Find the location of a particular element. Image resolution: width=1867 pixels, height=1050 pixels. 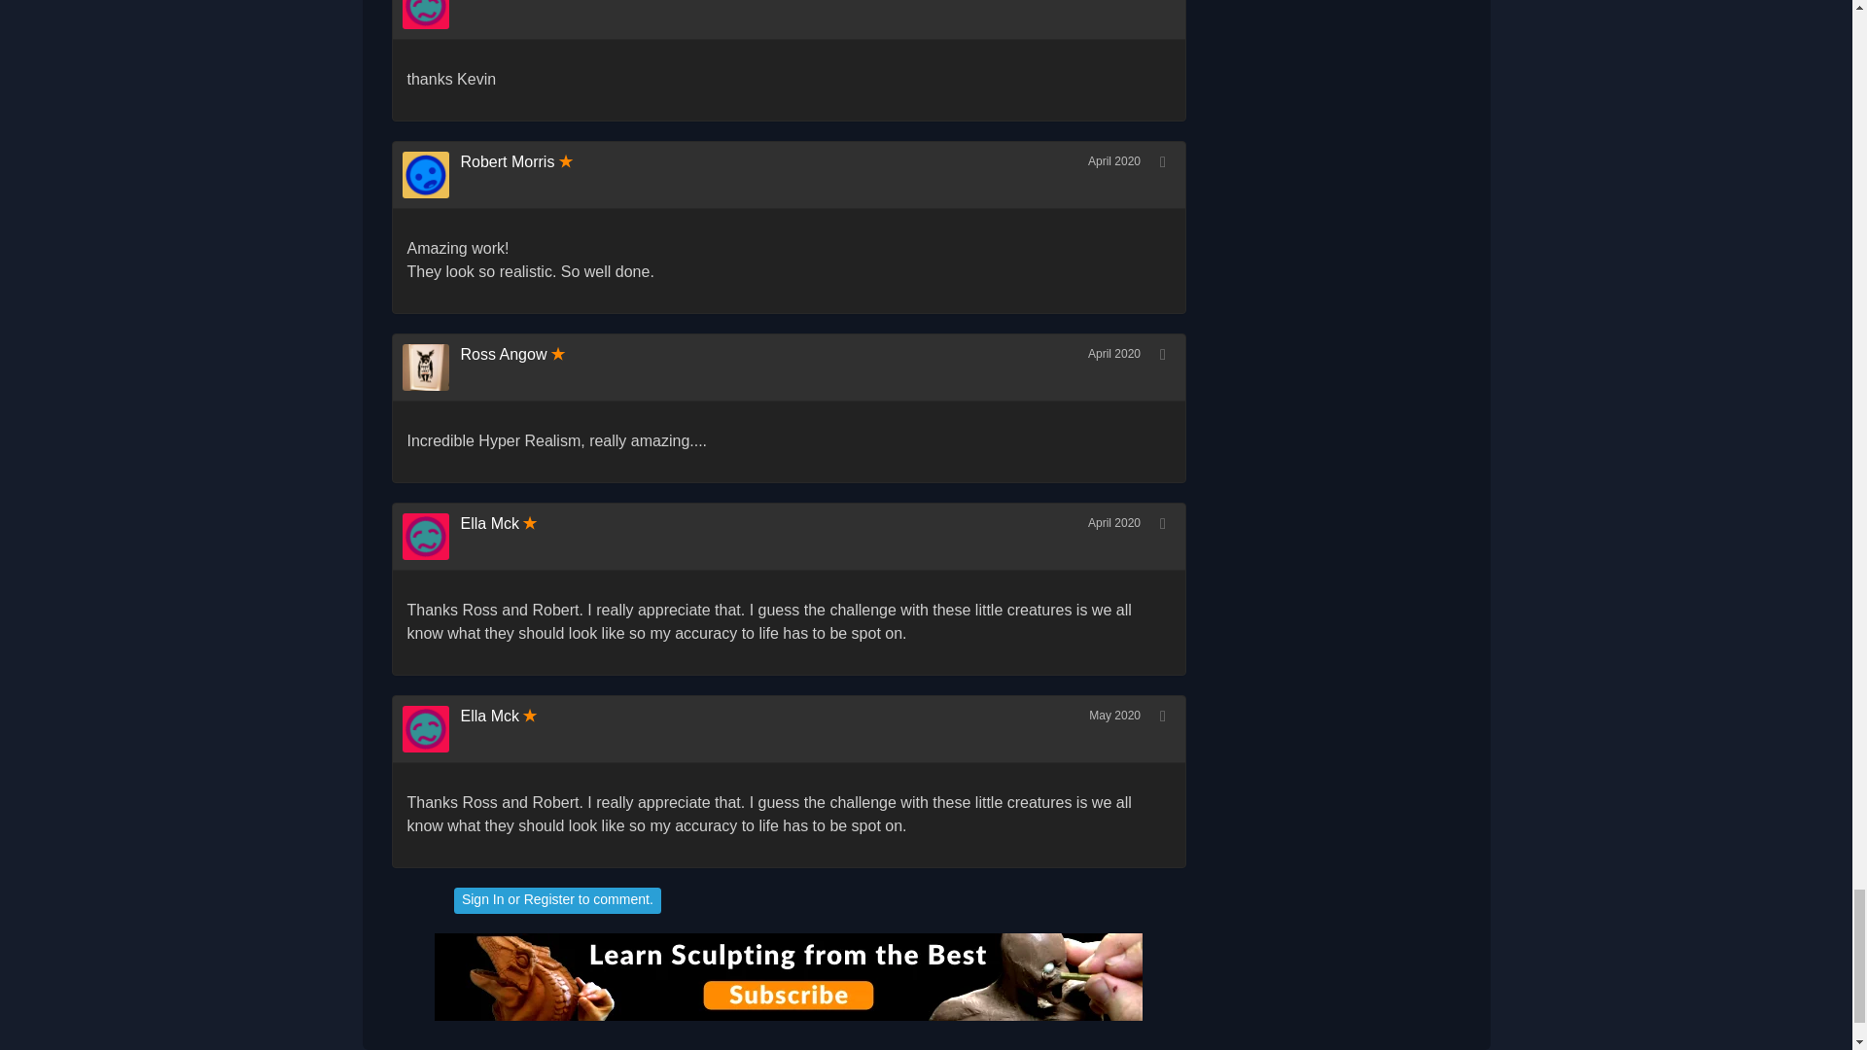

Ella Mck is located at coordinates (432, 15).